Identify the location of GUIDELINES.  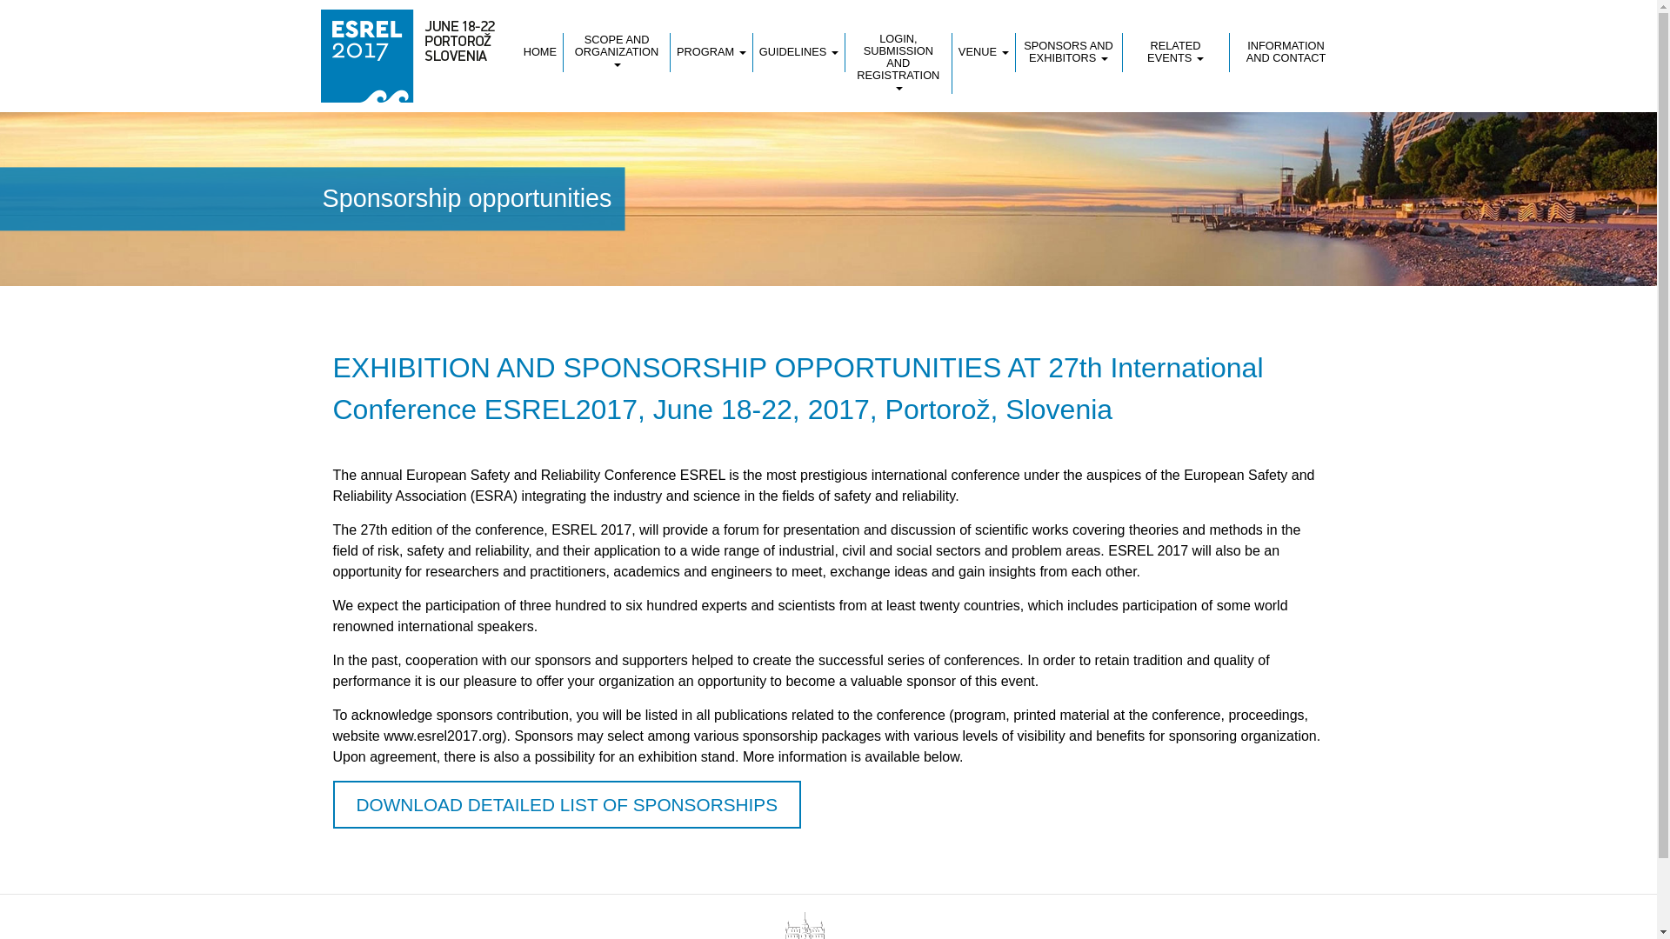
(798, 52).